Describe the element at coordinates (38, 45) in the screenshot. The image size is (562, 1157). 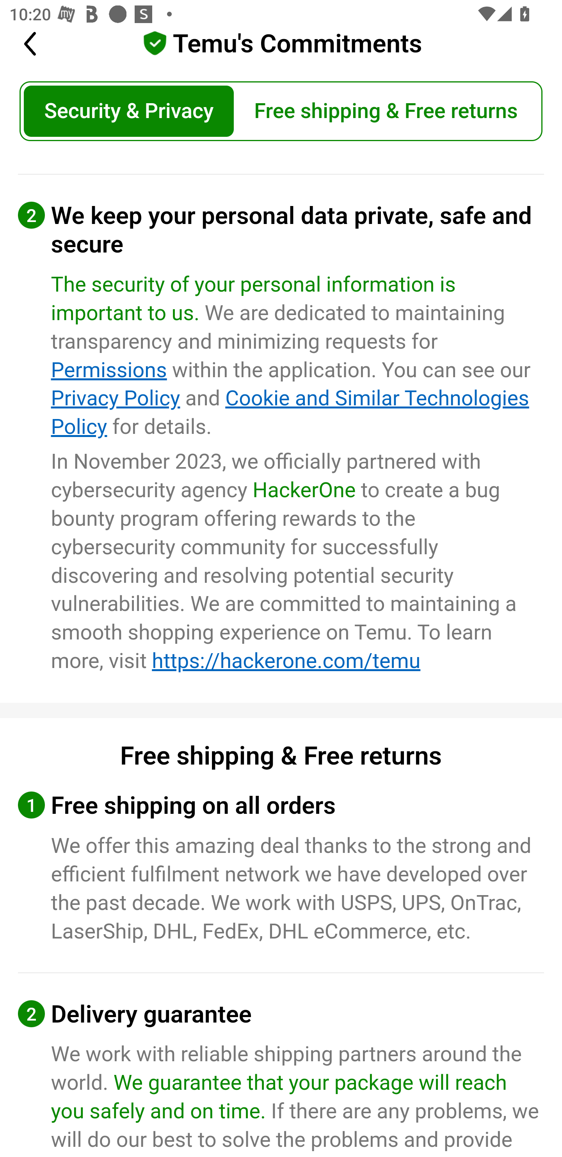
I see `Back` at that location.